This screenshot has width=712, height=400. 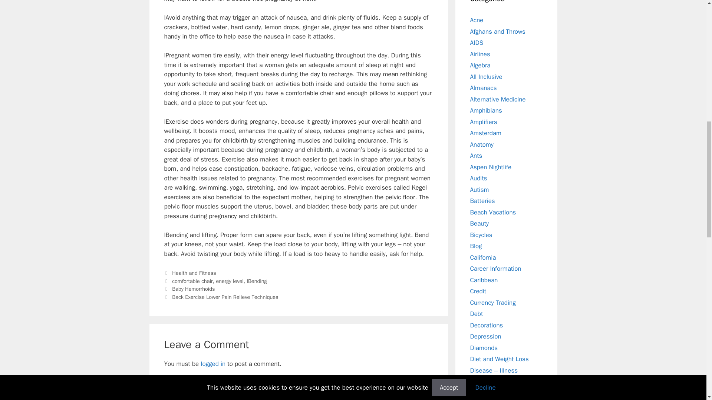 I want to click on lBending, so click(x=256, y=281).